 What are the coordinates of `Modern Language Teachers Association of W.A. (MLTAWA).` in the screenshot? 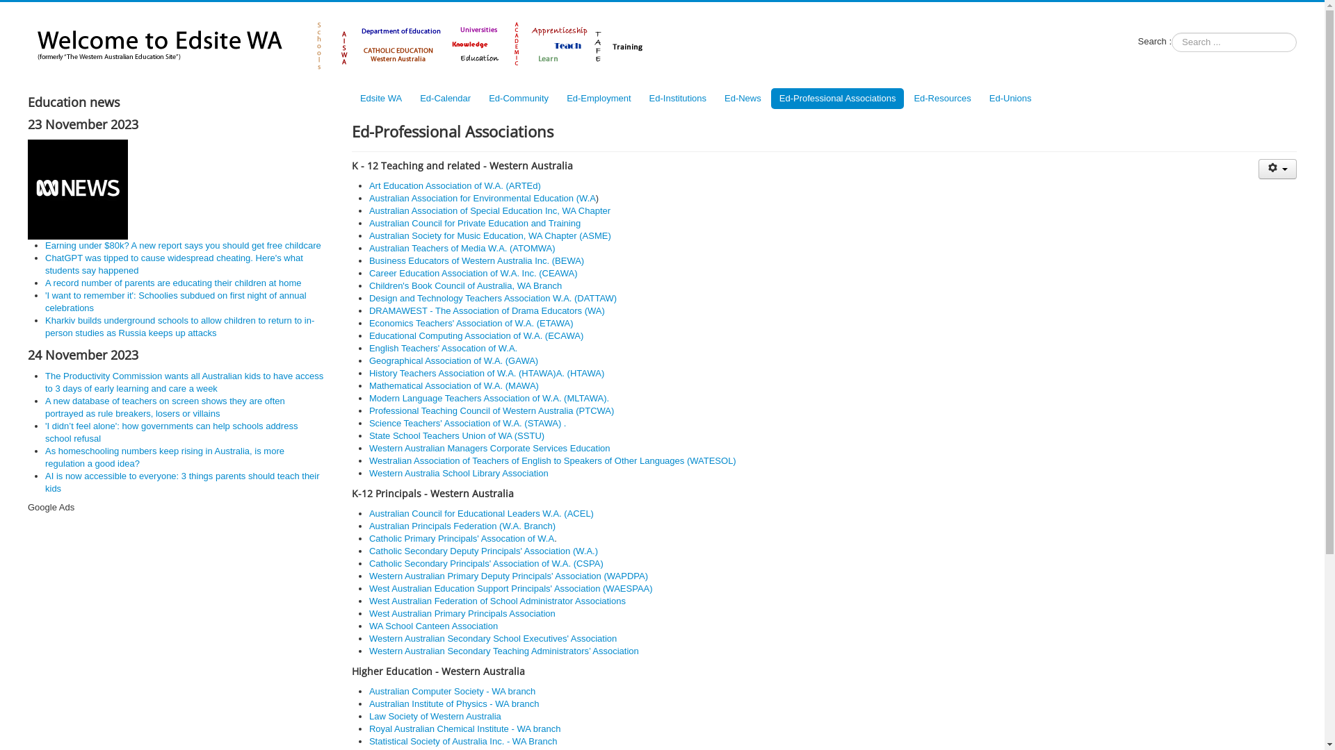 It's located at (489, 399).